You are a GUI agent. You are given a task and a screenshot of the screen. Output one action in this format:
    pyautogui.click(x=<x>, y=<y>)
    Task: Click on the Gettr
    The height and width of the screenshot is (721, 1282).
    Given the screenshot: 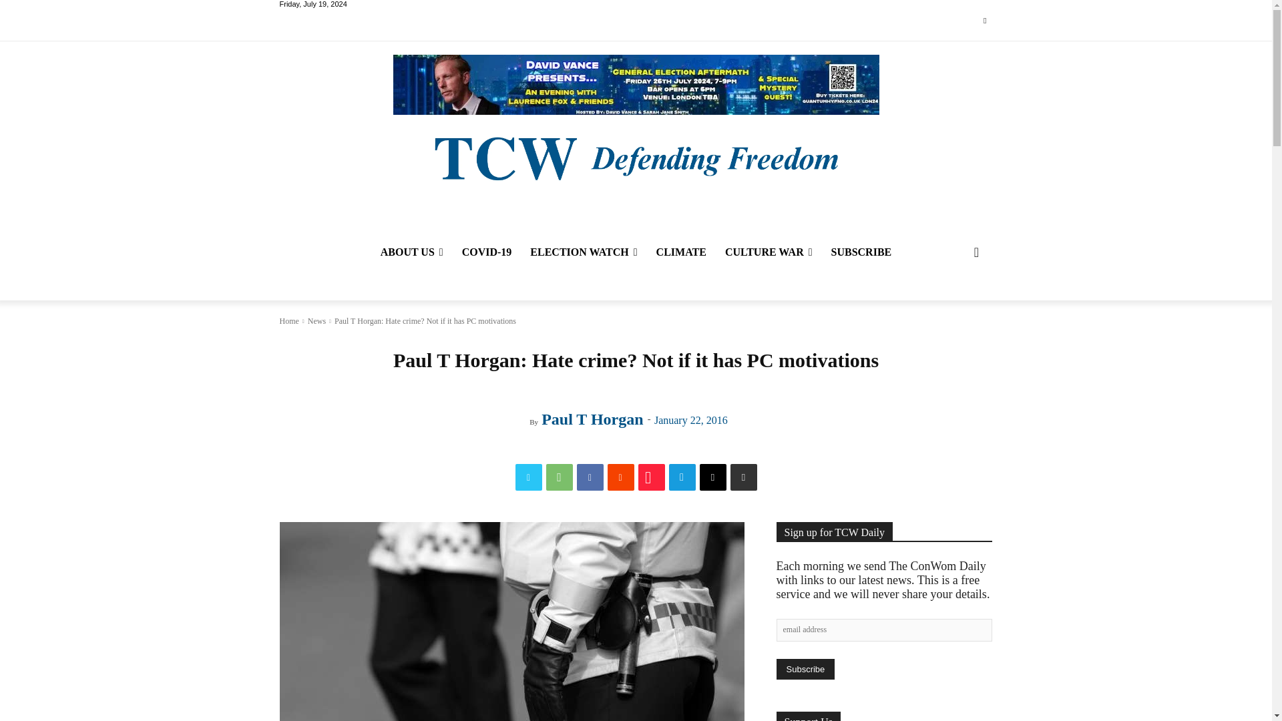 What is the action you would take?
    pyautogui.click(x=652, y=477)
    